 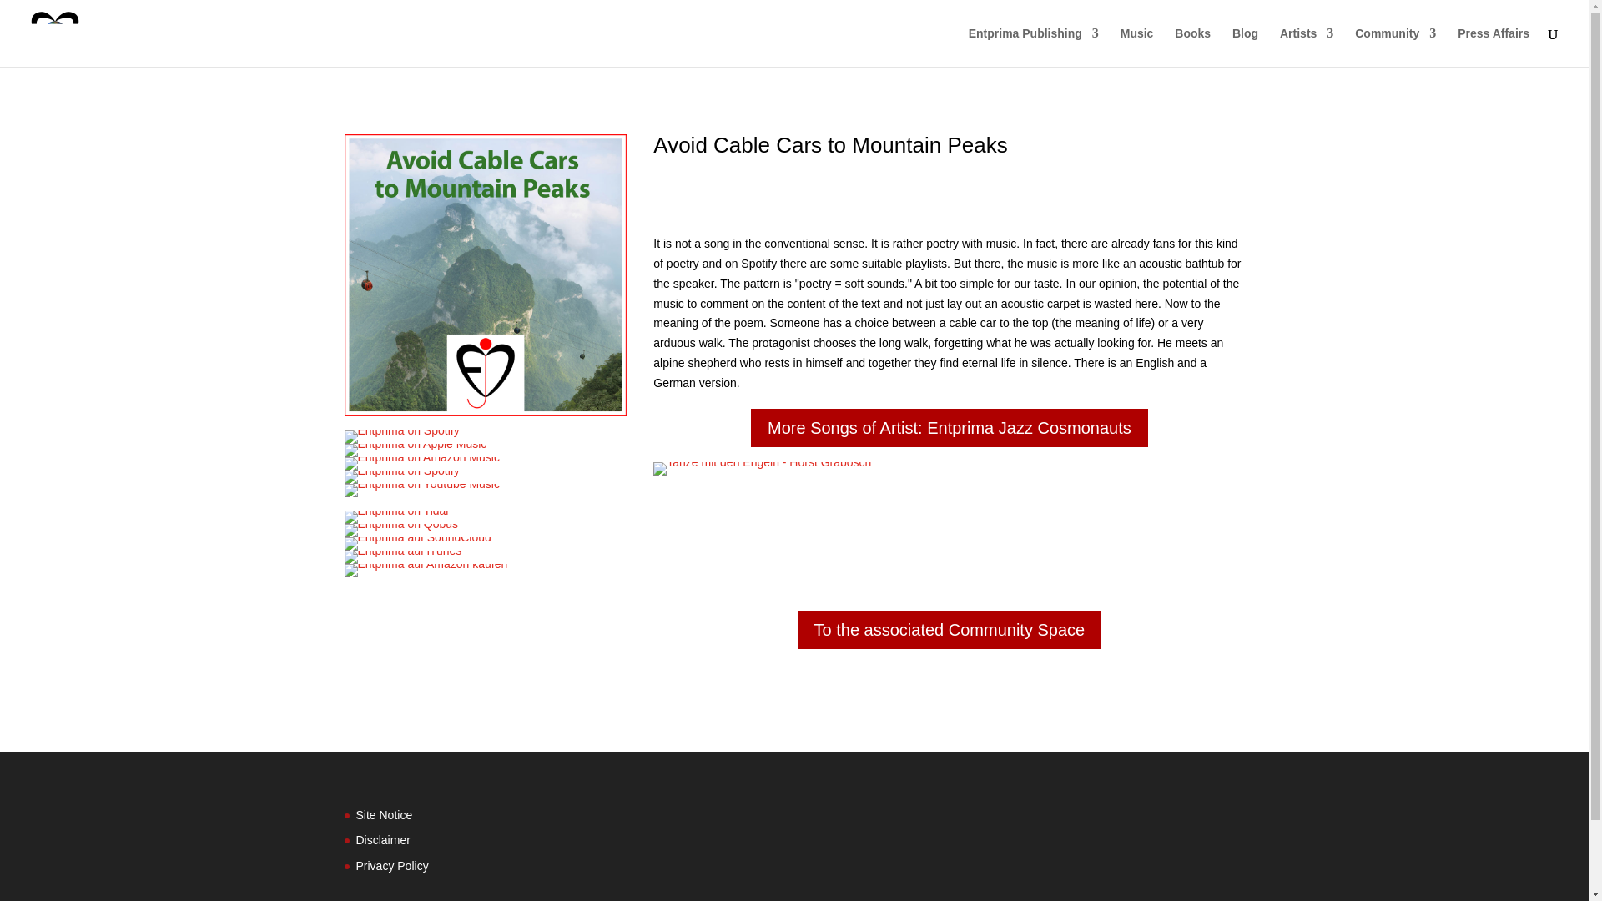 What do you see at coordinates (763, 469) in the screenshot?
I see `Tanze mit den Engeln - Horst Grabosch` at bounding box center [763, 469].